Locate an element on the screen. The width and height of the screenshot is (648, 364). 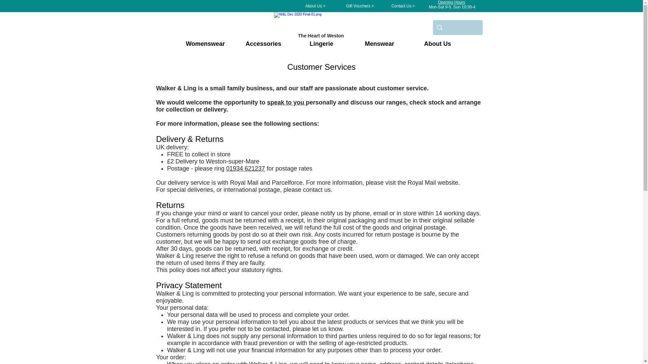
About Us is located at coordinates (437, 43).